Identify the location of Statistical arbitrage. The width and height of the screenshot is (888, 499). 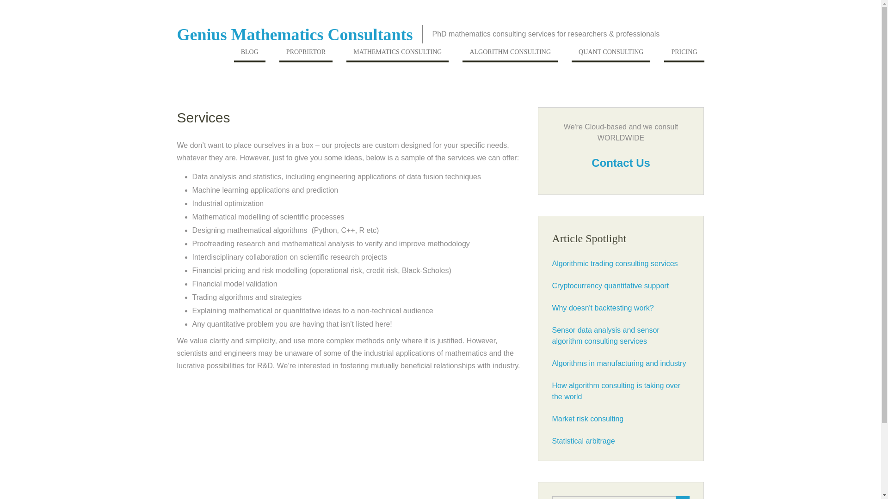
(584, 441).